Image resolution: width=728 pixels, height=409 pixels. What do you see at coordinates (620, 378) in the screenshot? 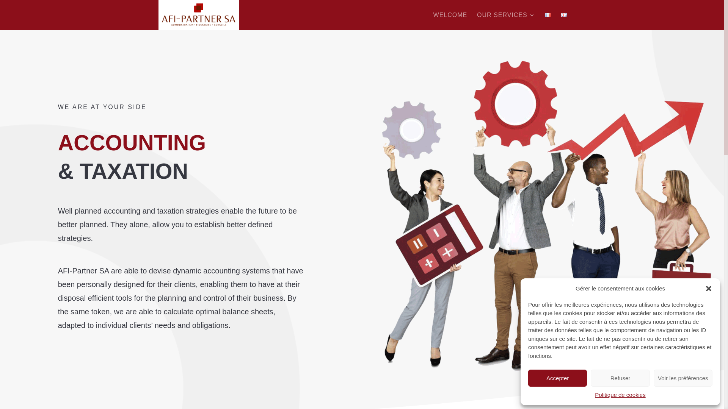
I see `Refuser` at bounding box center [620, 378].